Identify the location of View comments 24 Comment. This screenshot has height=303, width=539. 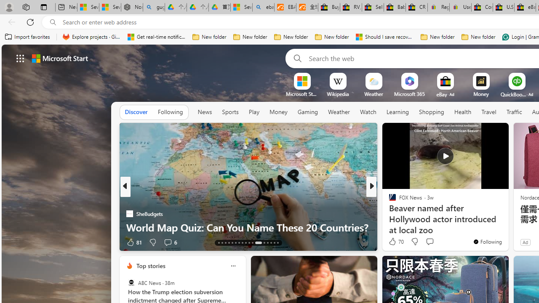
(434, 242).